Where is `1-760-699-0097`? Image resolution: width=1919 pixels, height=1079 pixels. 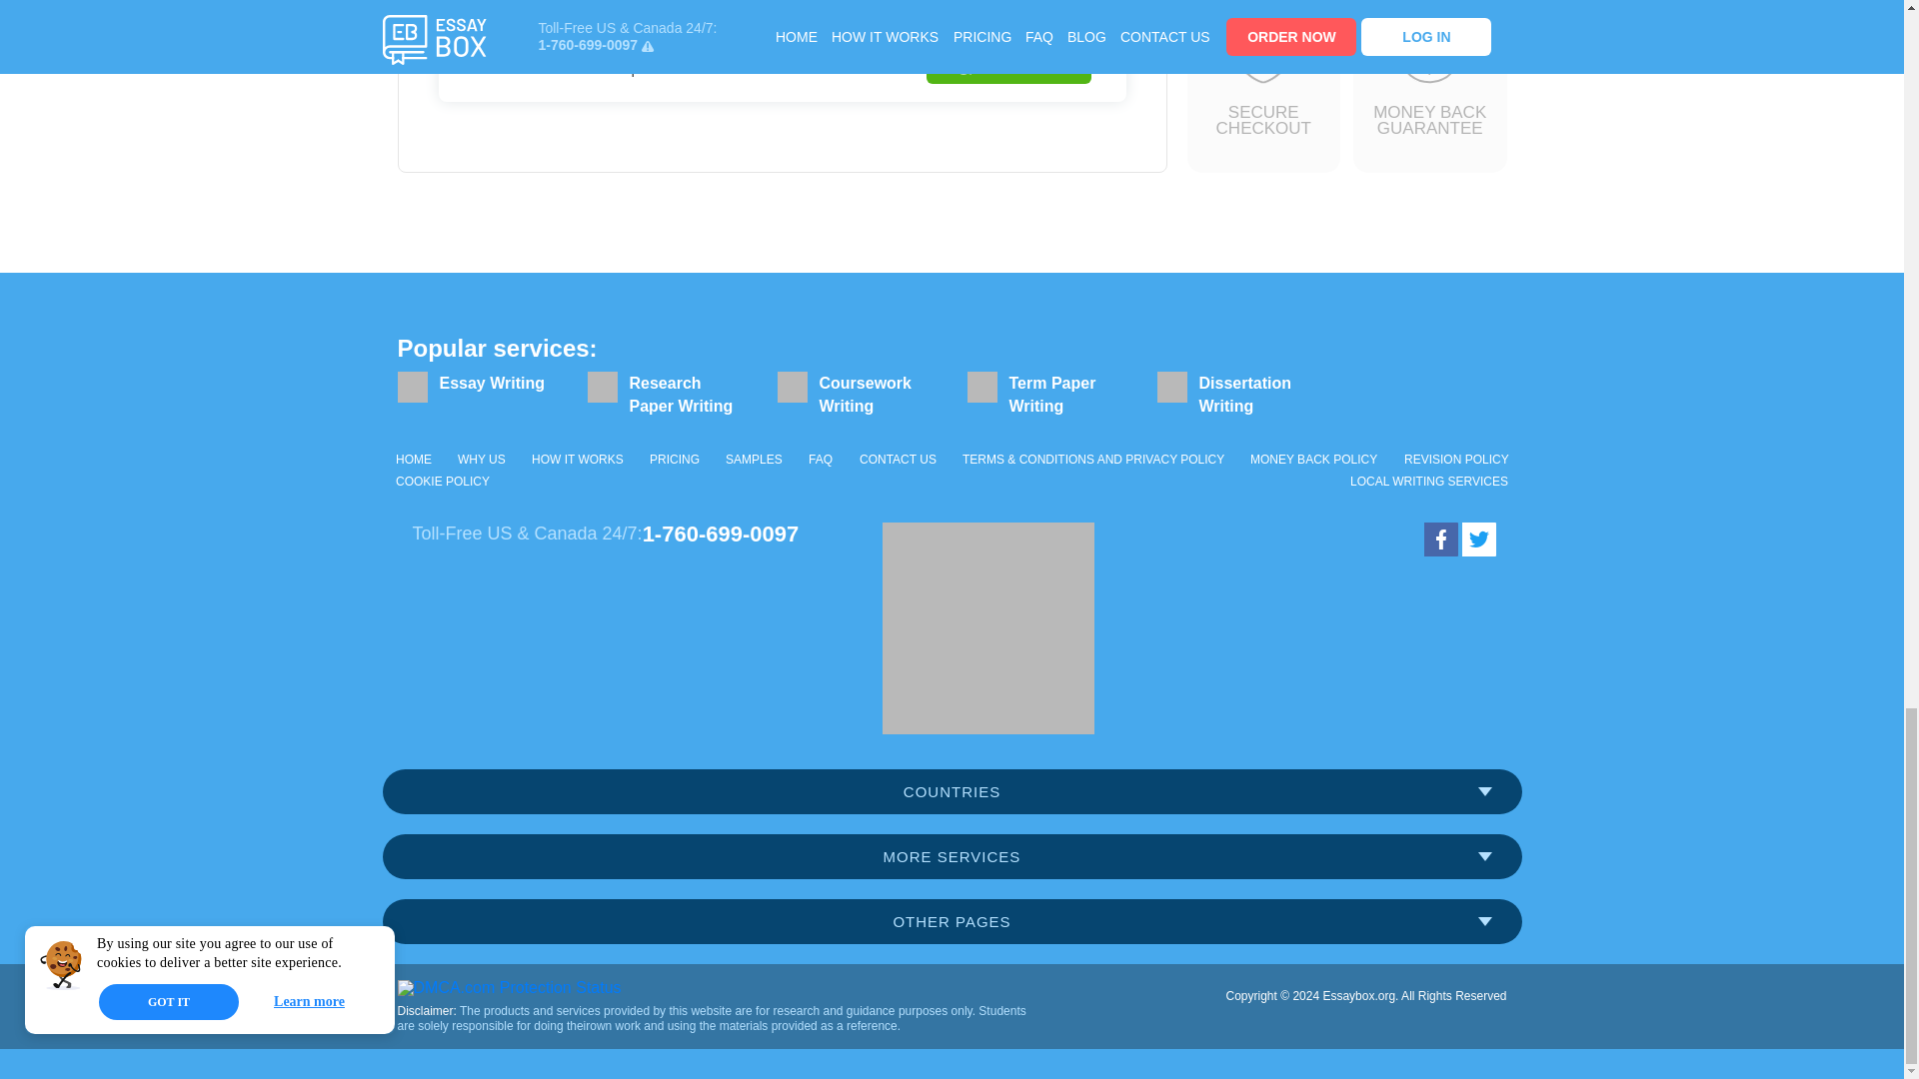 1-760-699-0097 is located at coordinates (722, 534).